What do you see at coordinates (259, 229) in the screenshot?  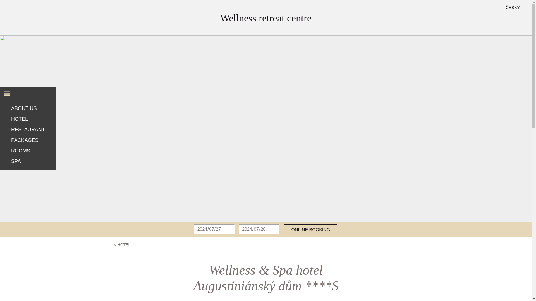 I see `2024-07-28` at bounding box center [259, 229].